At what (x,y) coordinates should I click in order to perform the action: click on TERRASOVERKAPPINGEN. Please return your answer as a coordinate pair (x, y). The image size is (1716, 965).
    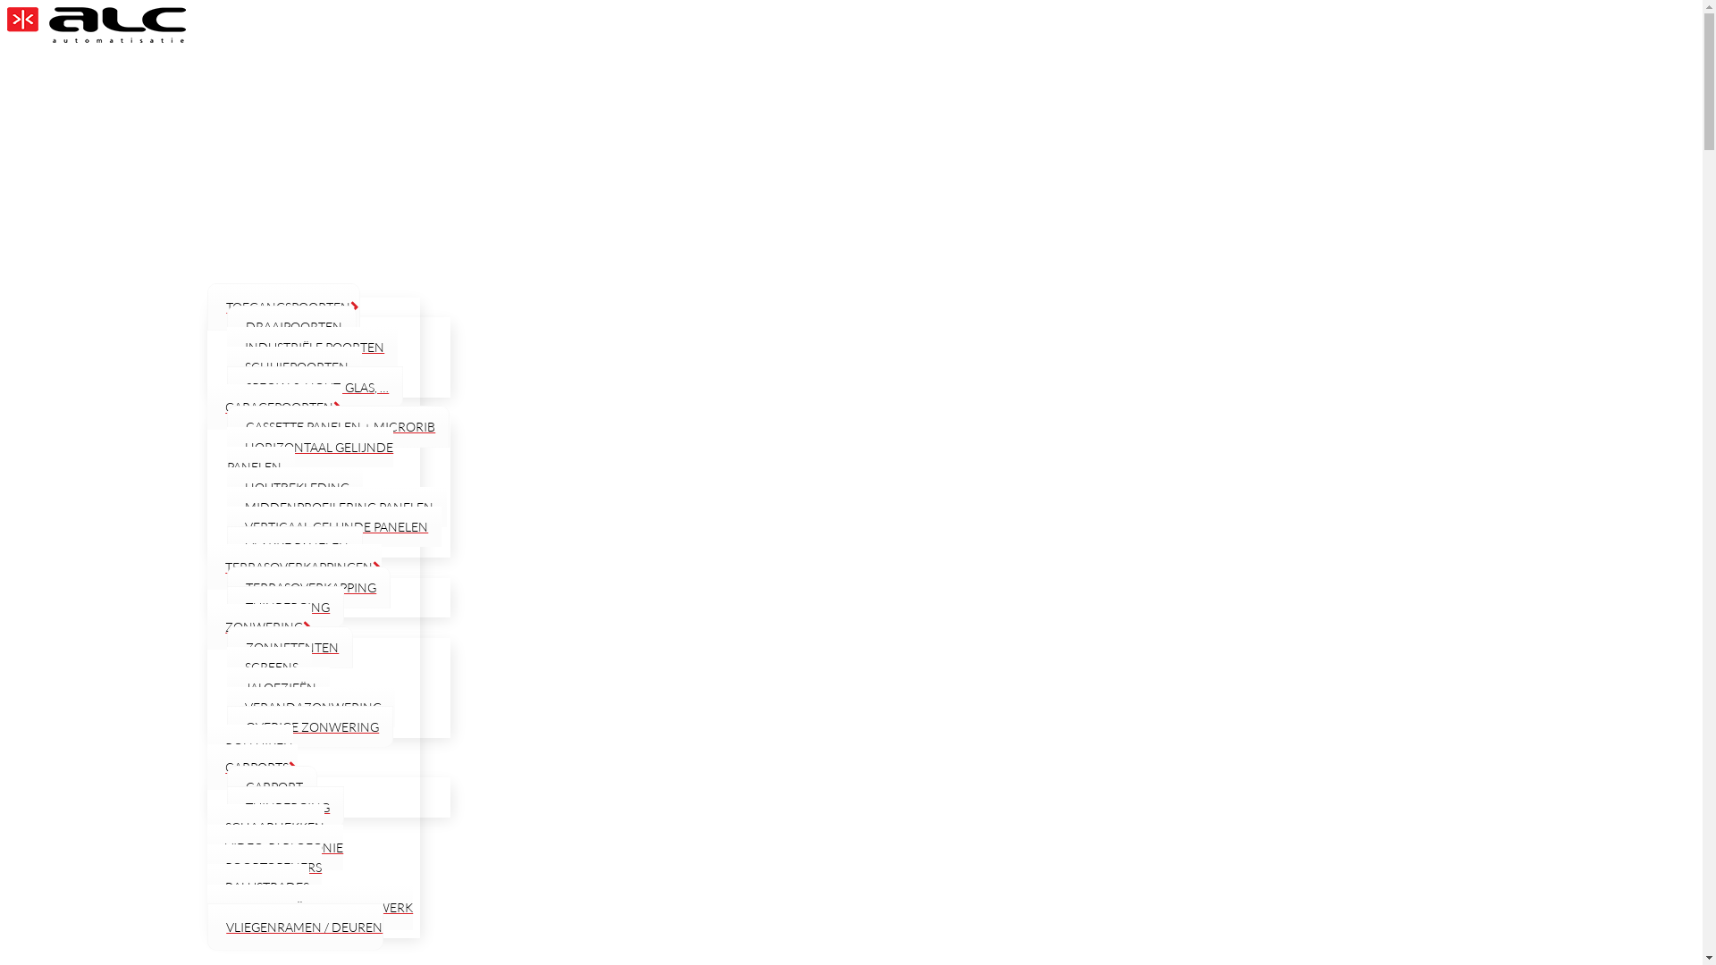
    Looking at the image, I should click on (295, 566).